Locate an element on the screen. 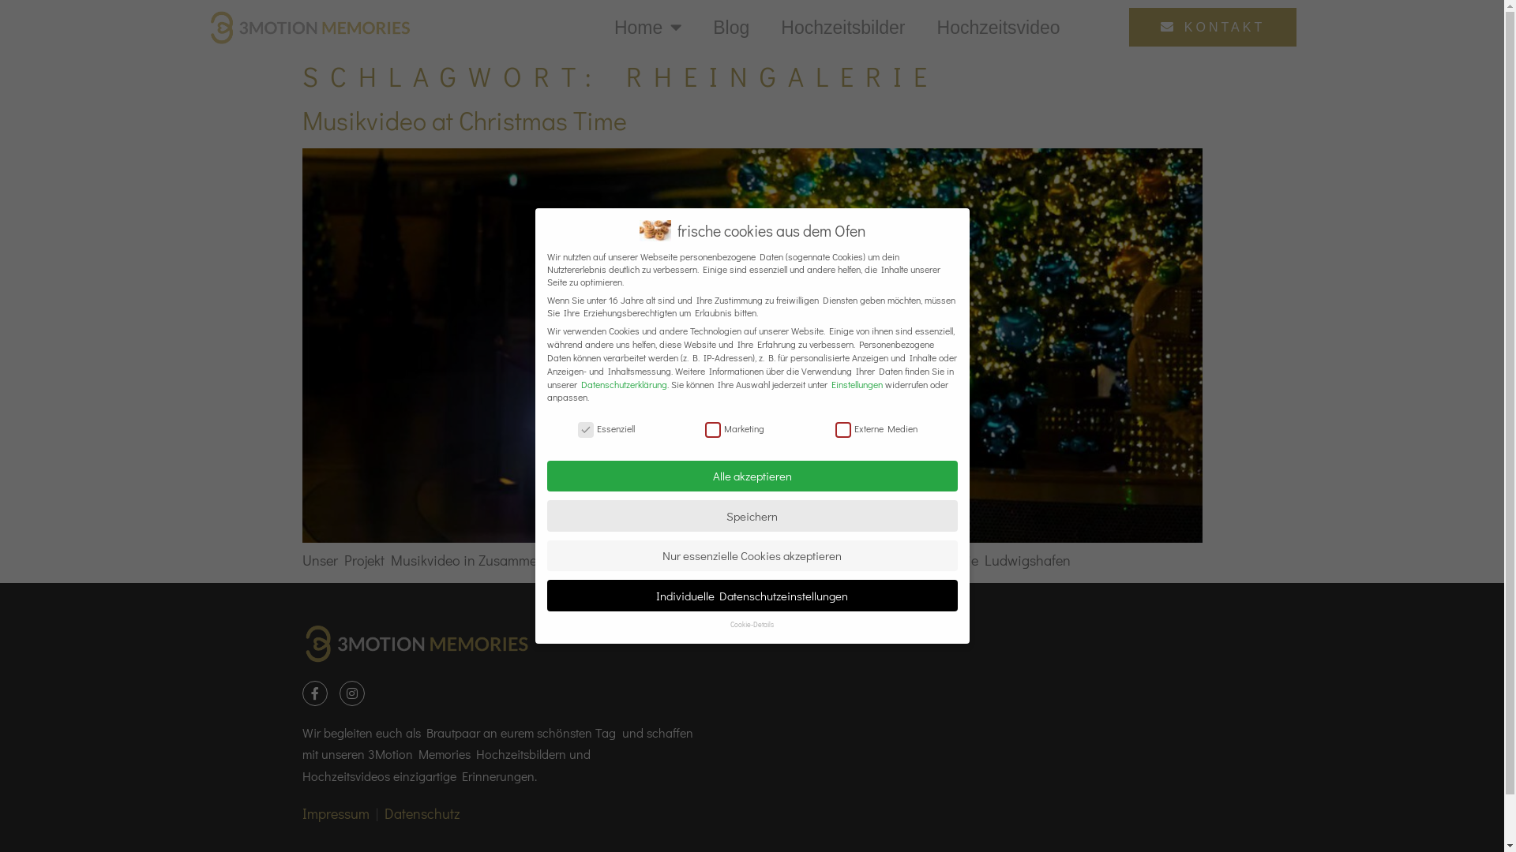 This screenshot has height=852, width=1516. Musikvideo at Christmas Time is located at coordinates (464, 120).